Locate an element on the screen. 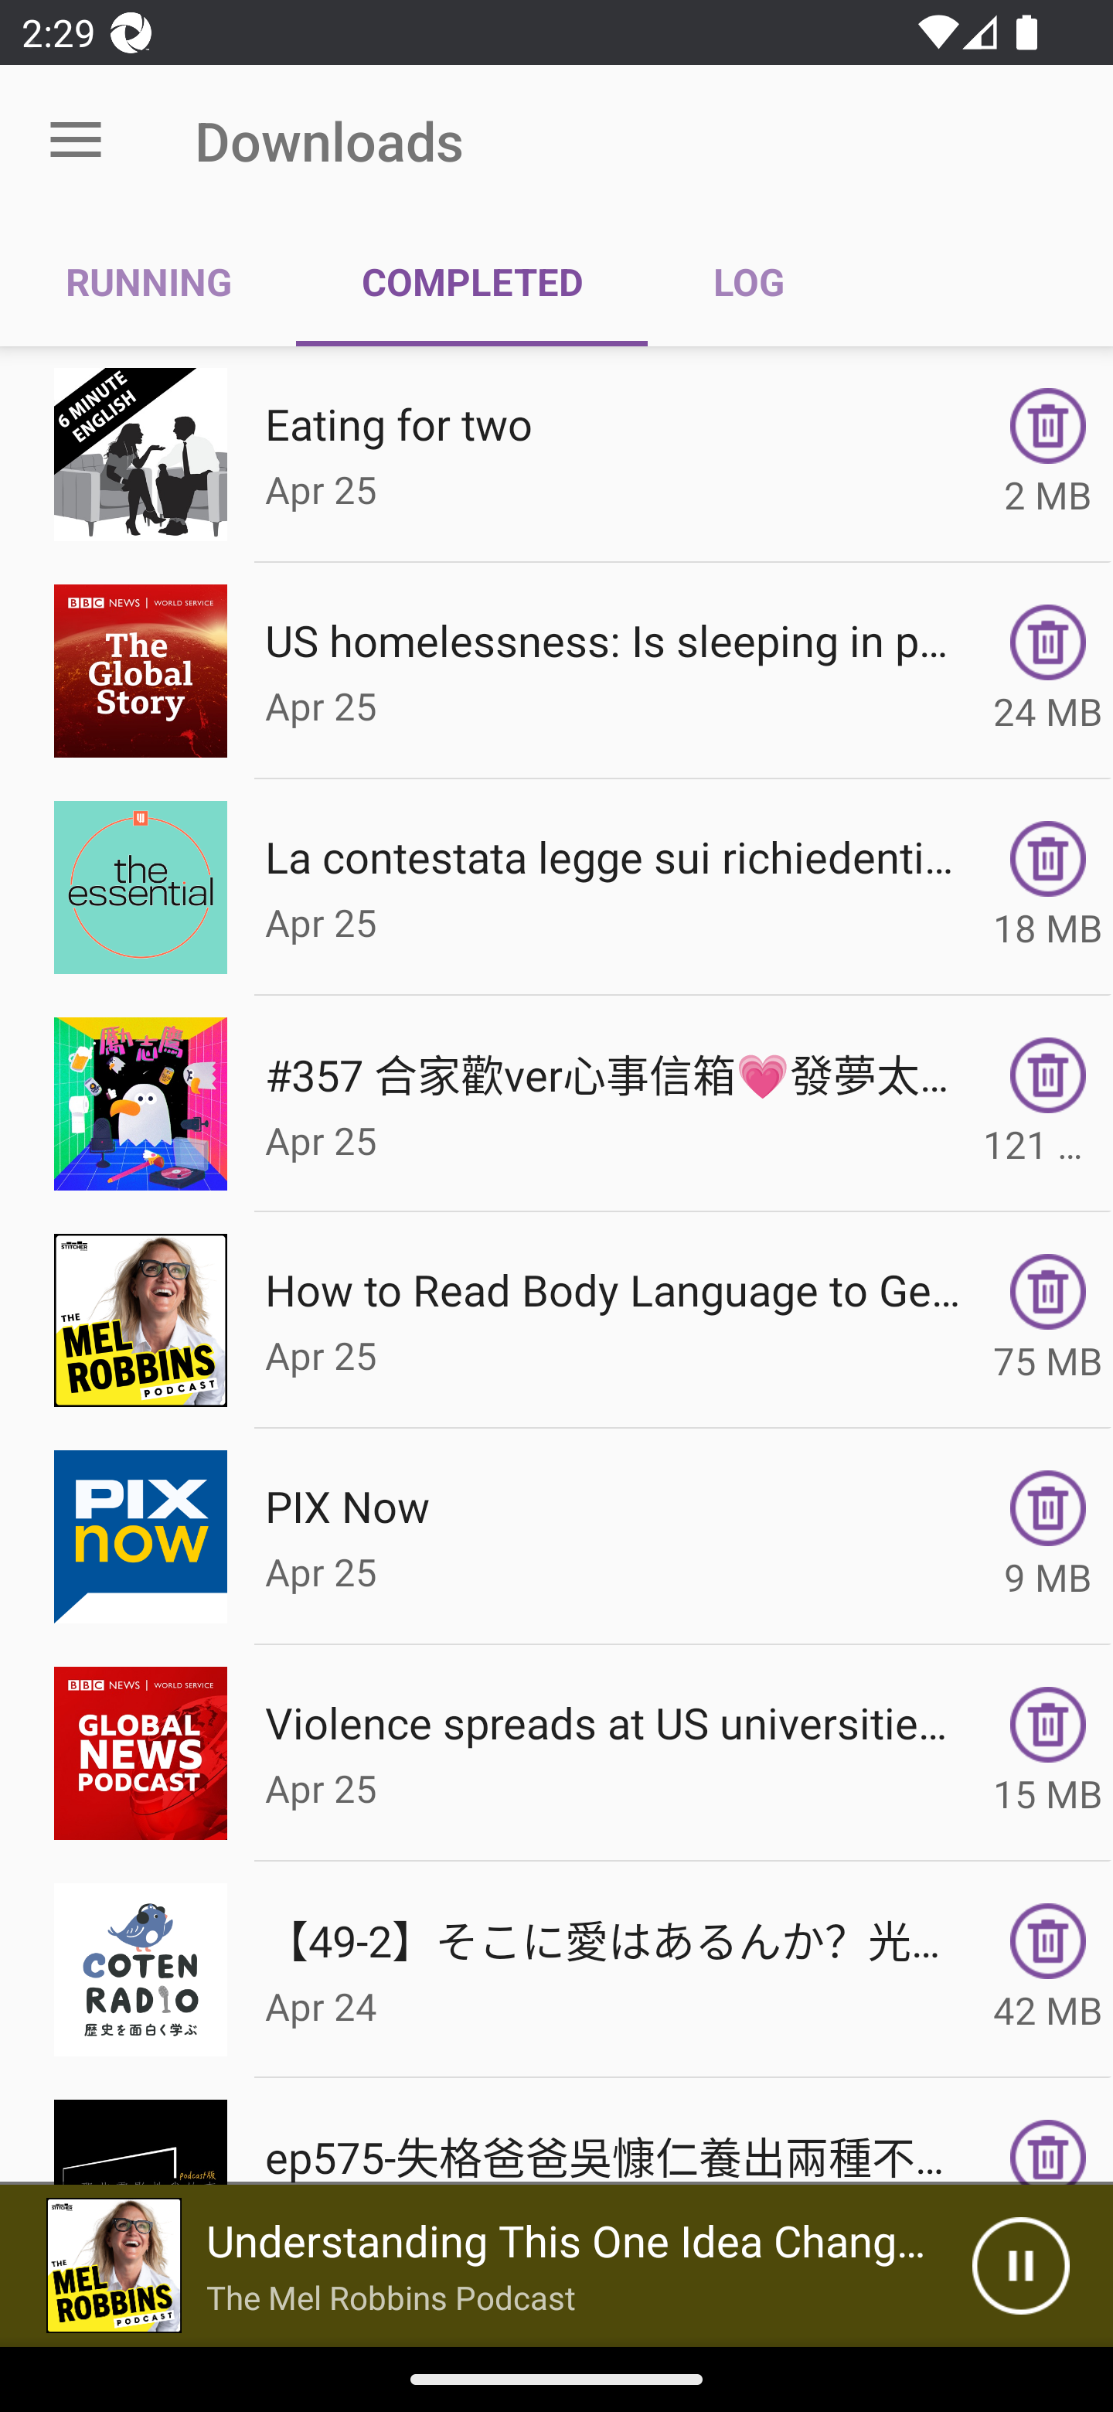 This screenshot has height=2412, width=1113. Remove Episode is located at coordinates (1048, 1075).